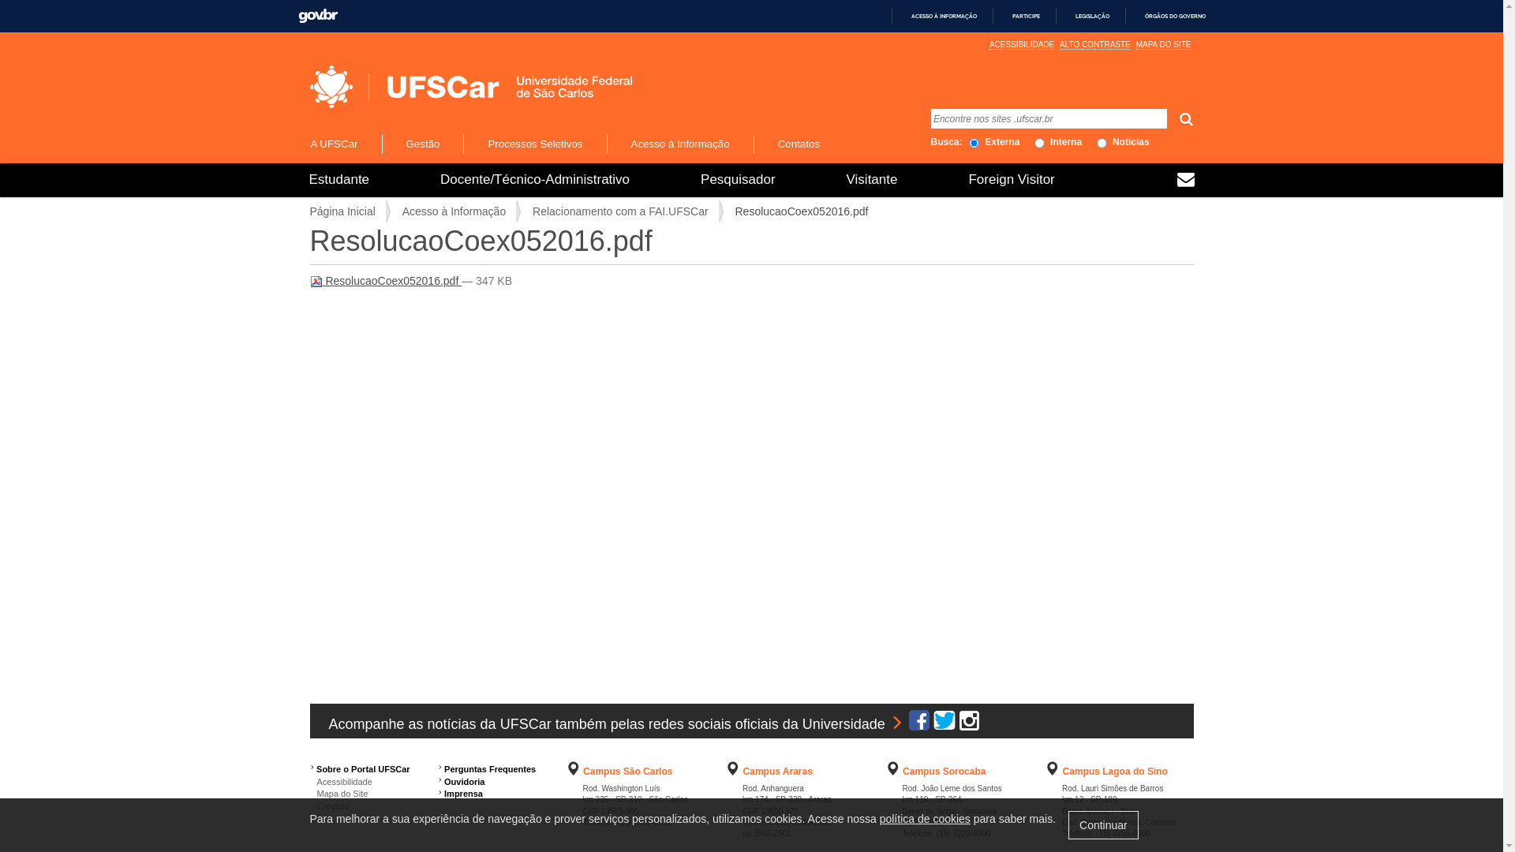 This screenshot has width=1515, height=852. I want to click on Relacionamento com a FAI.UFSCar, so click(620, 211).